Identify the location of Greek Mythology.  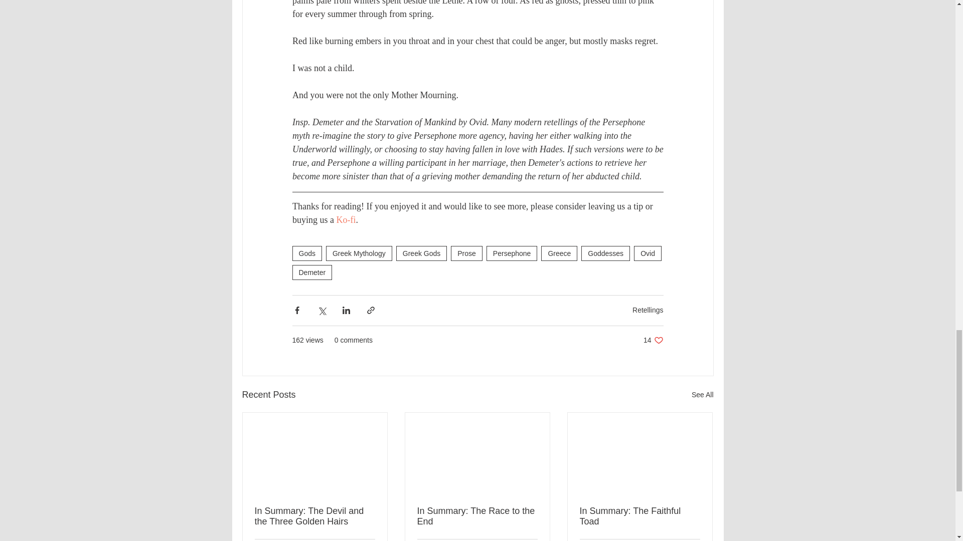
(359, 253).